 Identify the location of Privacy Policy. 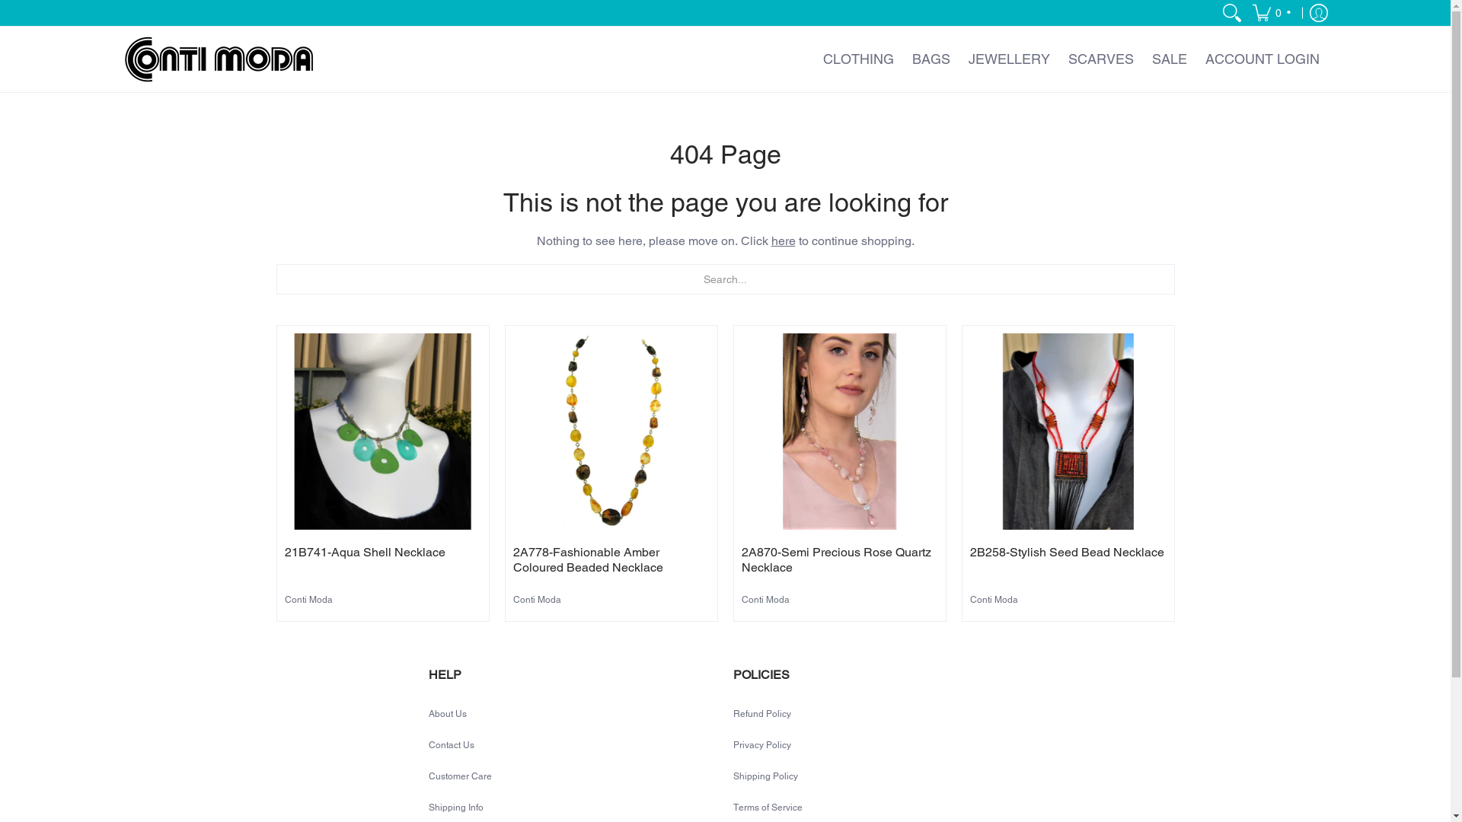
(761, 745).